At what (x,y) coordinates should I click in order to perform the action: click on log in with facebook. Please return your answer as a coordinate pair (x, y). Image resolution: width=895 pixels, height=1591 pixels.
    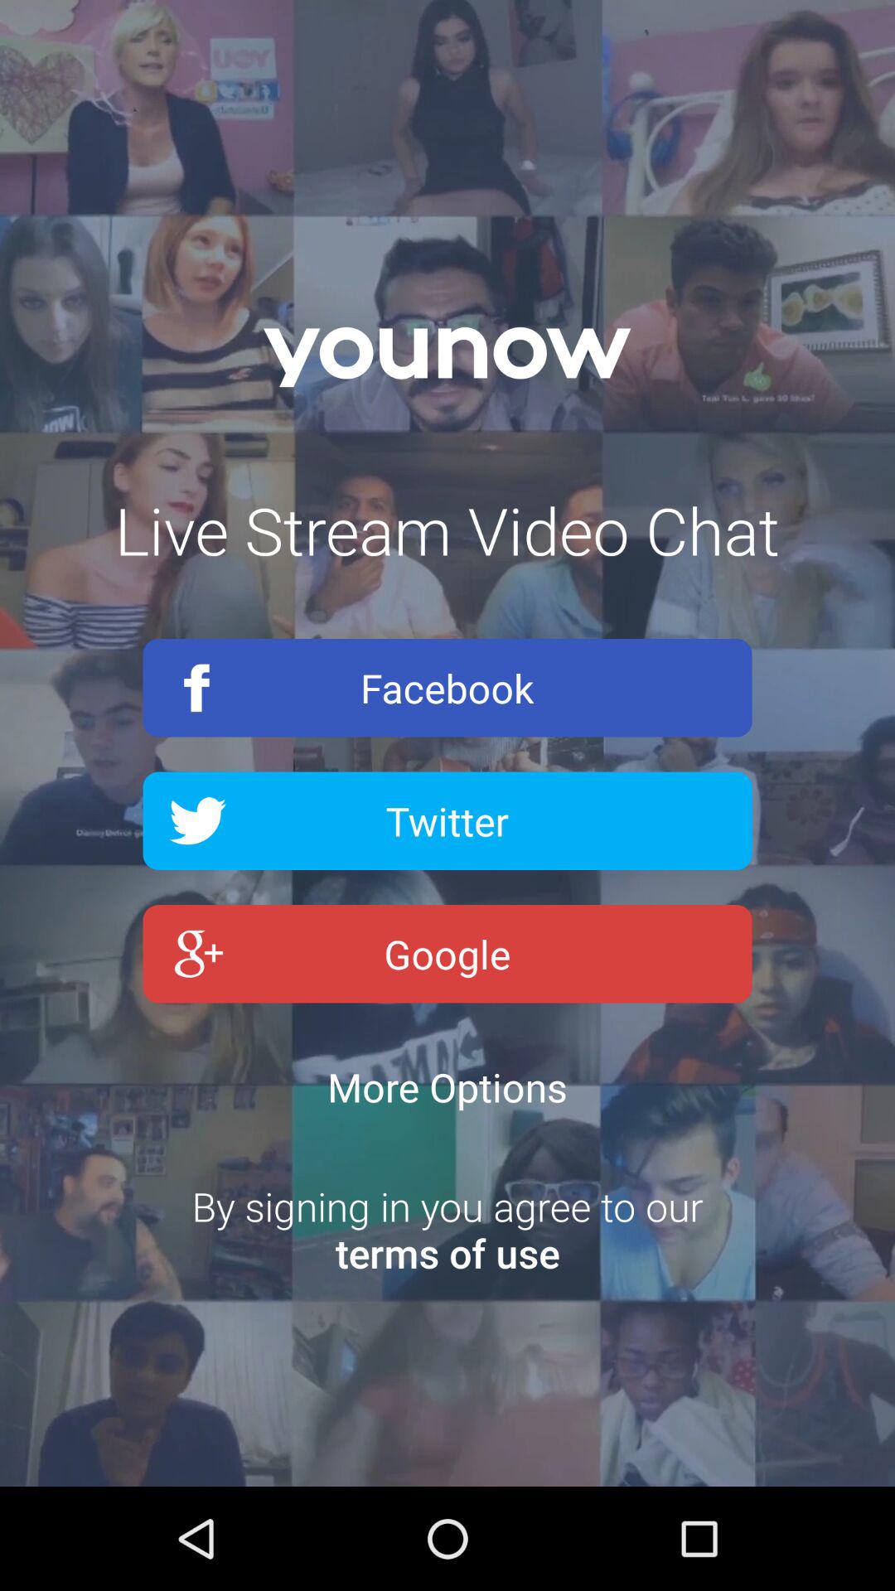
    Looking at the image, I should click on (447, 688).